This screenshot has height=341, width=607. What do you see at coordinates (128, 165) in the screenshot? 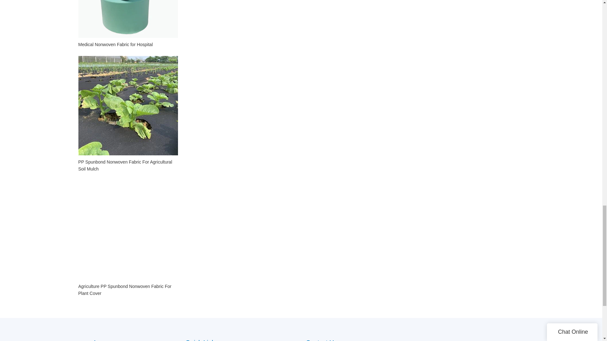
I see `PP Spunbond Nonwoven Fabric For Agricultural Soil Mulch` at bounding box center [128, 165].